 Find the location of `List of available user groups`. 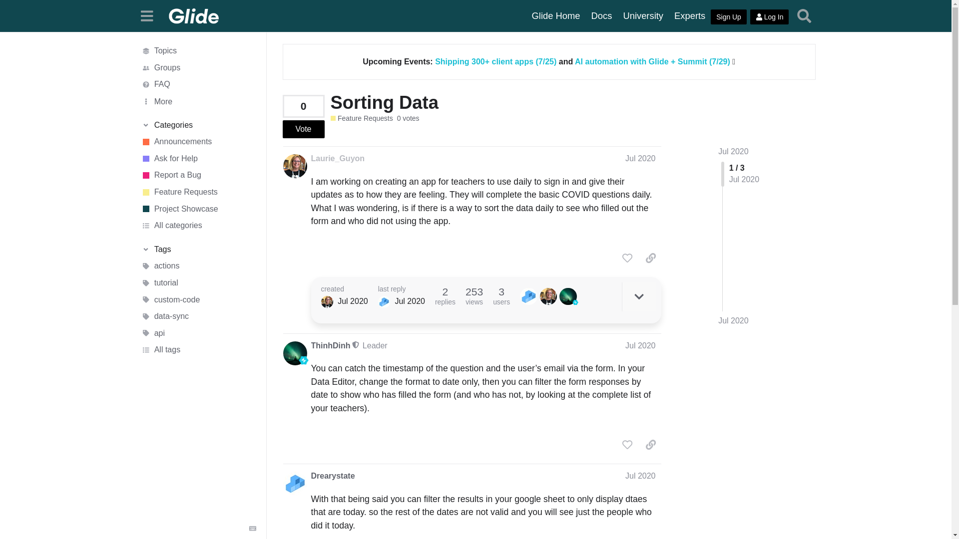

List of available user groups is located at coordinates (198, 68).